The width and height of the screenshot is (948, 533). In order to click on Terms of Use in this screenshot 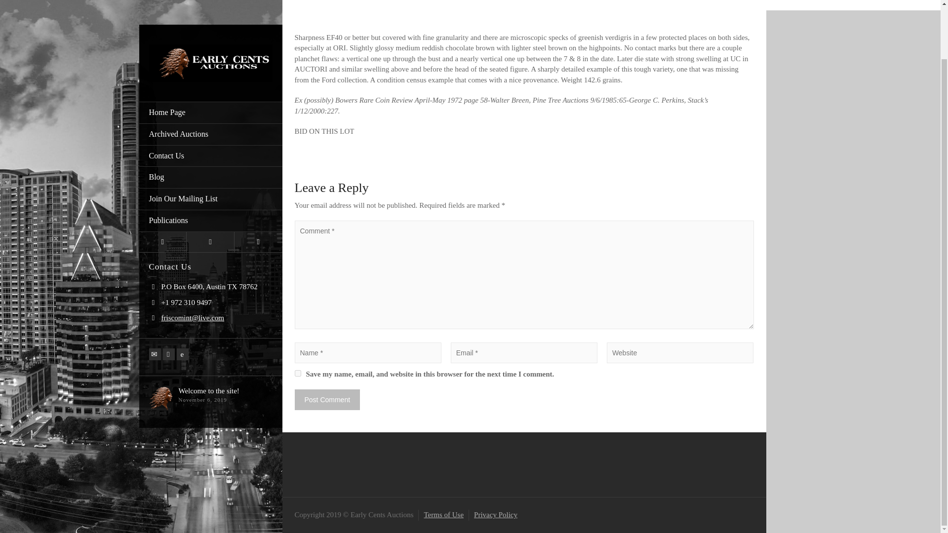, I will do `click(443, 514)`.